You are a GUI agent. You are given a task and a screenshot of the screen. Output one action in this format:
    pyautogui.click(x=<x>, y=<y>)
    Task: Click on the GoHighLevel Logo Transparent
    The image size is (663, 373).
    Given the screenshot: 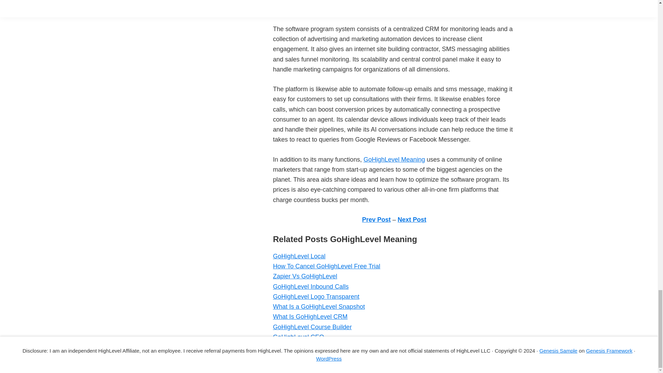 What is the action you would take?
    pyautogui.click(x=316, y=296)
    